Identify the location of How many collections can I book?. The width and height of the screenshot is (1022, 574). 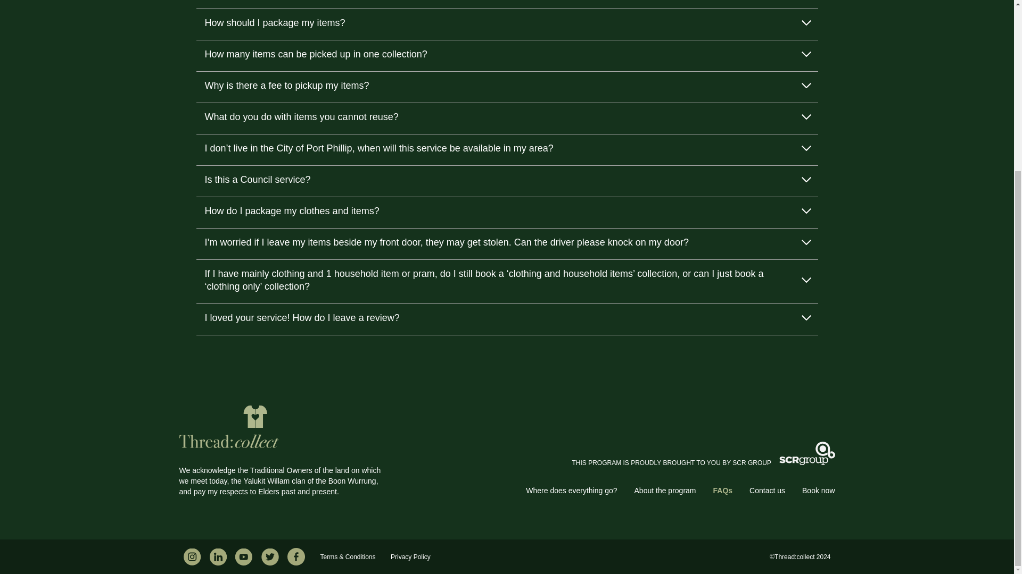
(507, 4).